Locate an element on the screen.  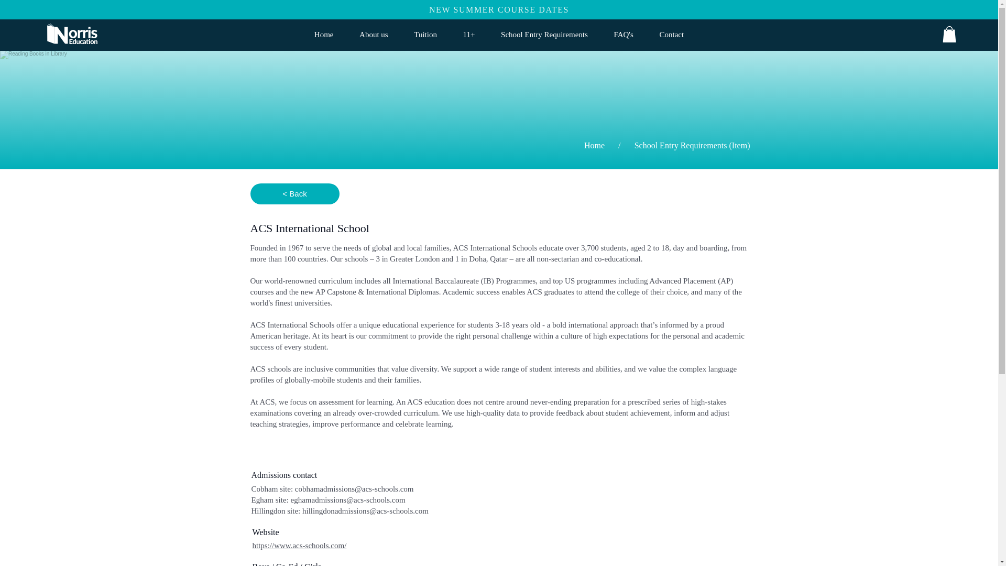
Contact is located at coordinates (672, 35).